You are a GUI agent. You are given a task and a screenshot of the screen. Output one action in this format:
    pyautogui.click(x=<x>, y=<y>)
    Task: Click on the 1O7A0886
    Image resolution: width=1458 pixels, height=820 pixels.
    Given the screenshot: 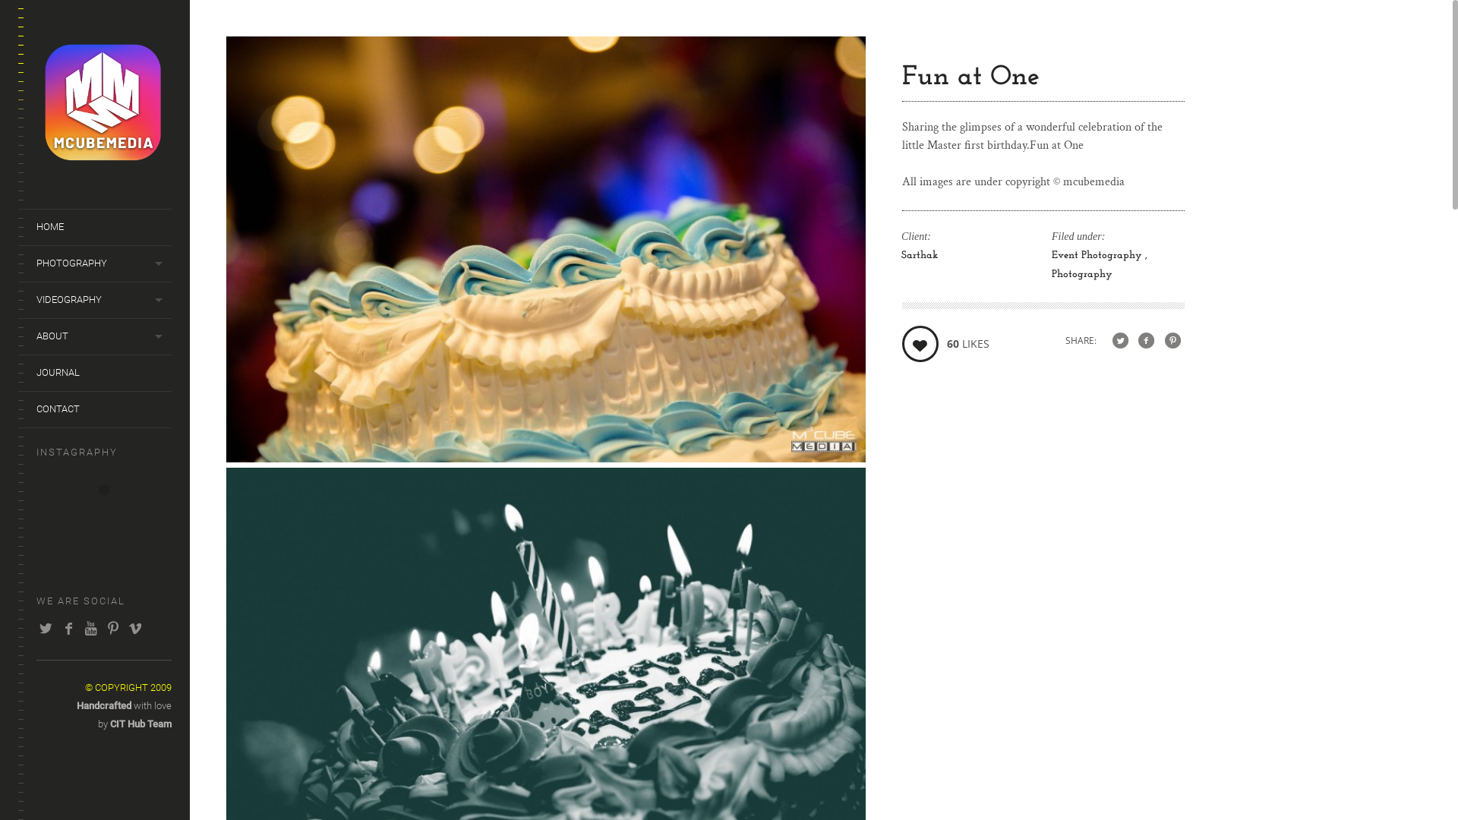 What is the action you would take?
    pyautogui.click(x=546, y=459)
    